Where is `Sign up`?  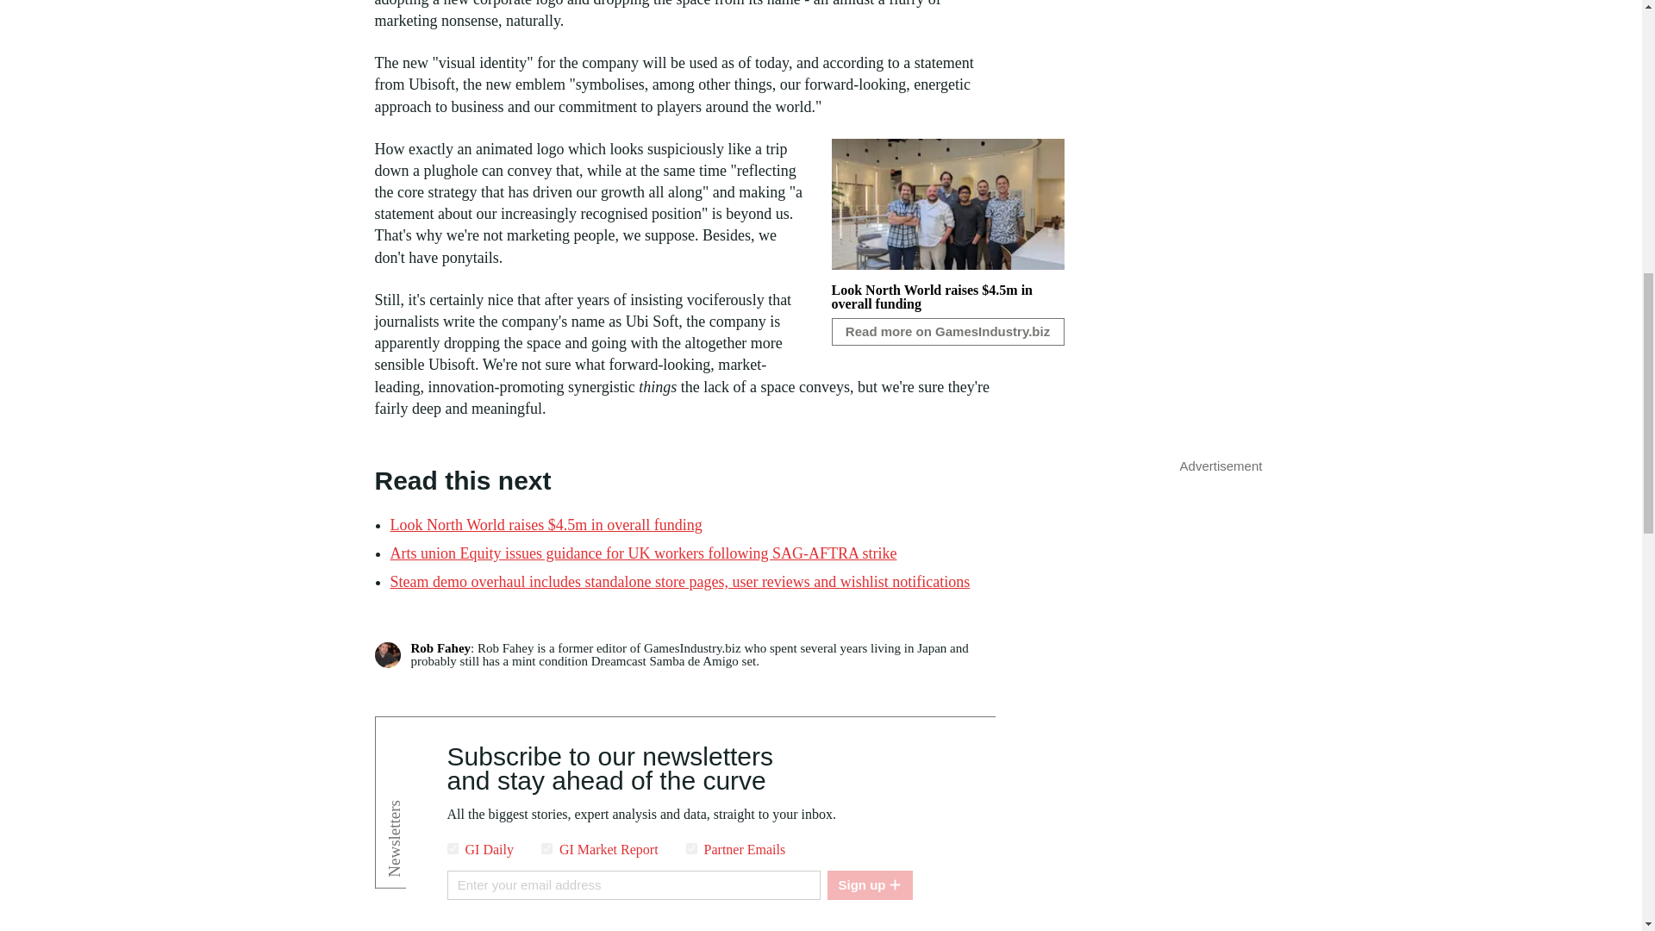
Sign up is located at coordinates (869, 884).